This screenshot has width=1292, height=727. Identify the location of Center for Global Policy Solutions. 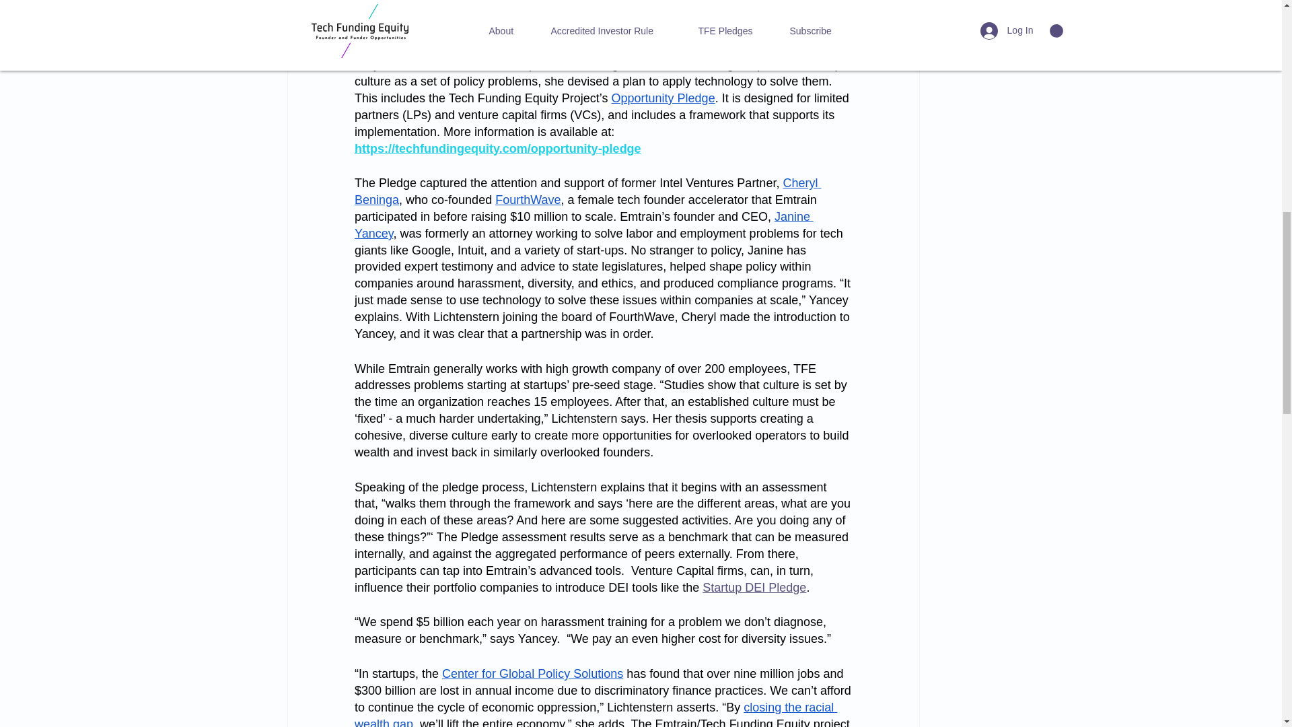
(532, 673).